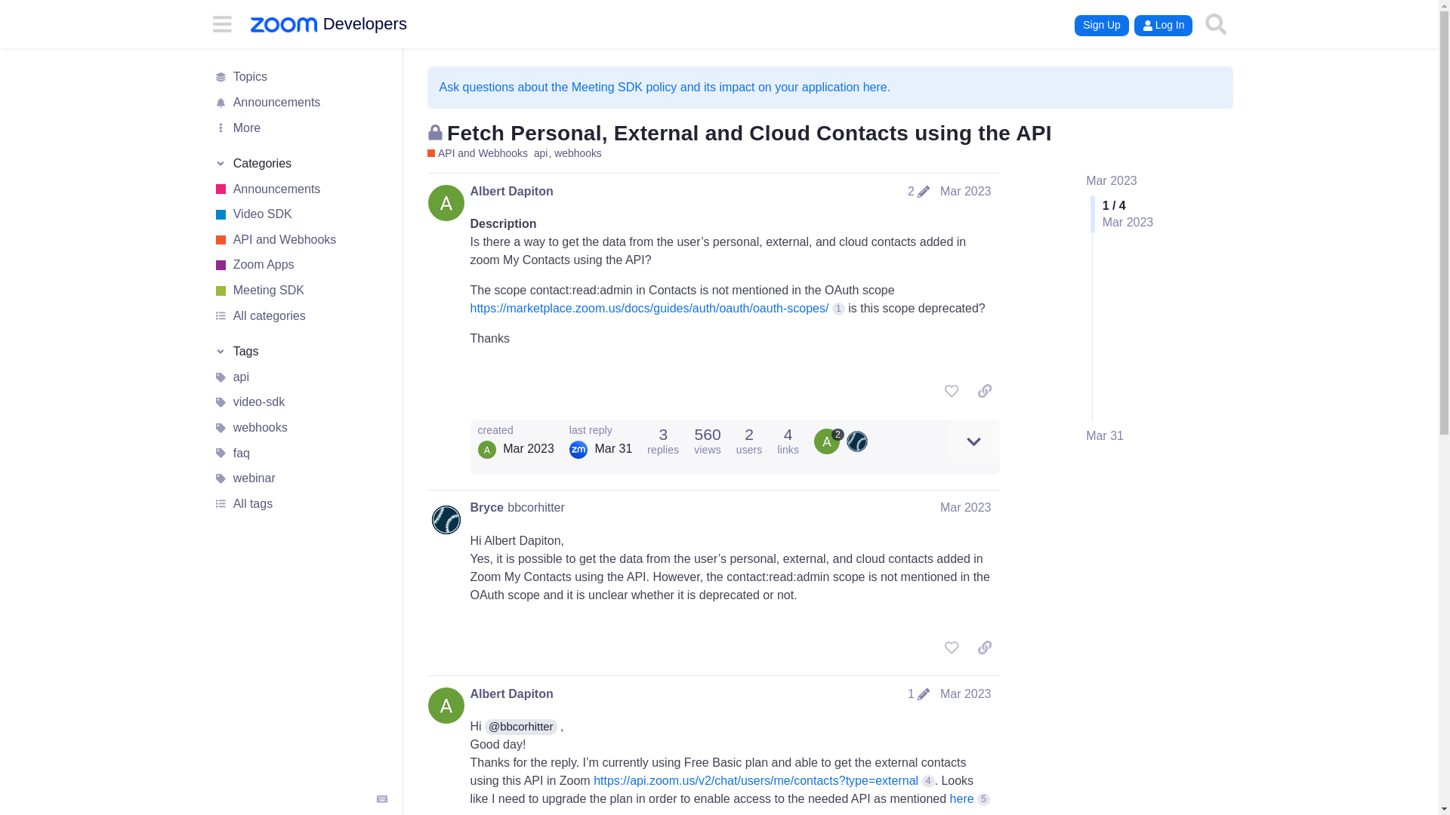 The width and height of the screenshot is (1450, 815). Describe the element at coordinates (749, 133) in the screenshot. I see `Fetch Personal, External and Cloud Contacts using the API` at that location.